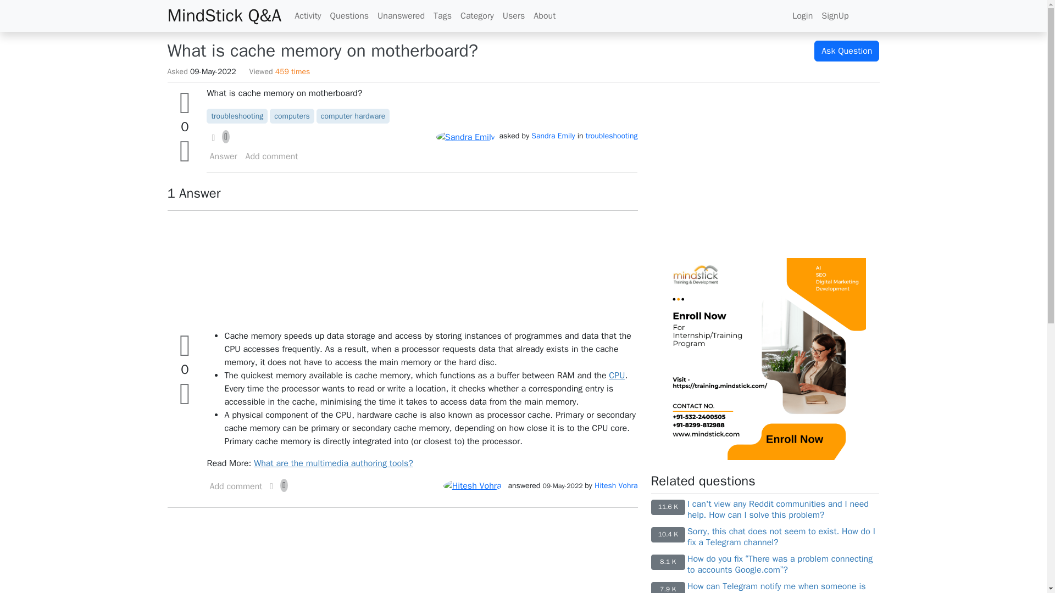 The image size is (1055, 593). I want to click on Activity, so click(308, 15).